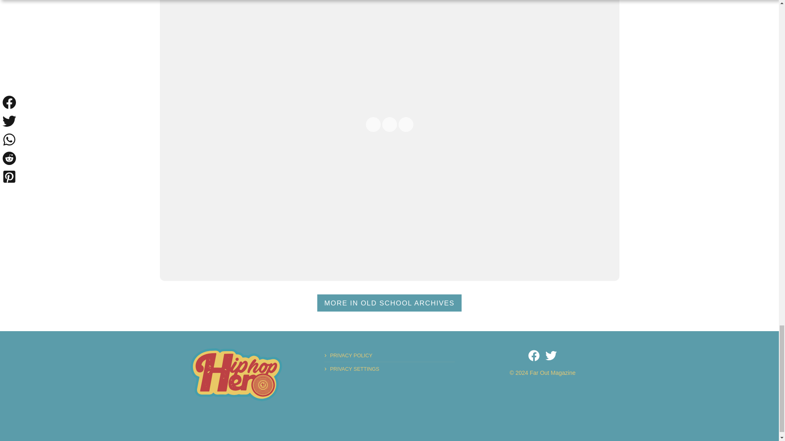 The image size is (785, 441). What do you see at coordinates (389, 303) in the screenshot?
I see `More in Old School Archives` at bounding box center [389, 303].